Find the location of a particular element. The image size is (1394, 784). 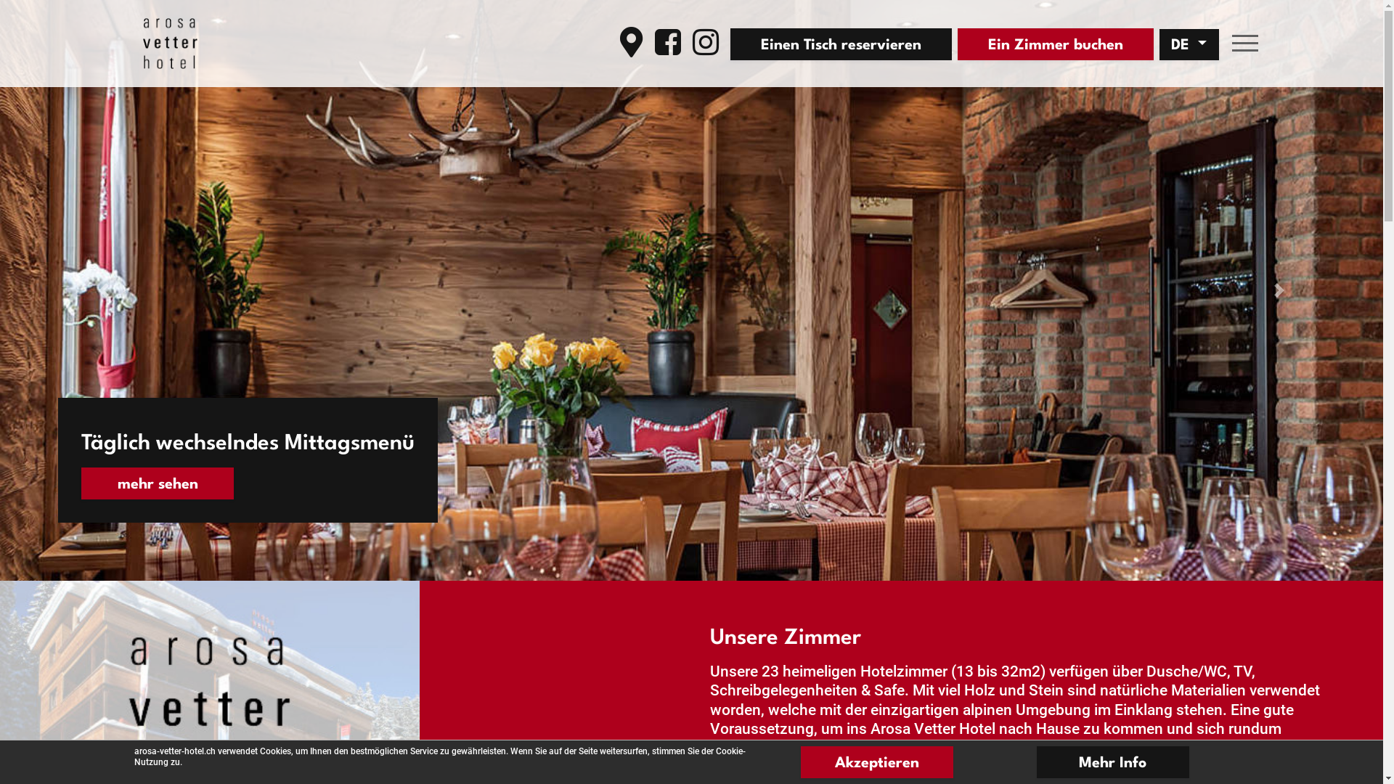

Einen Tisch reservieren is located at coordinates (841, 44).